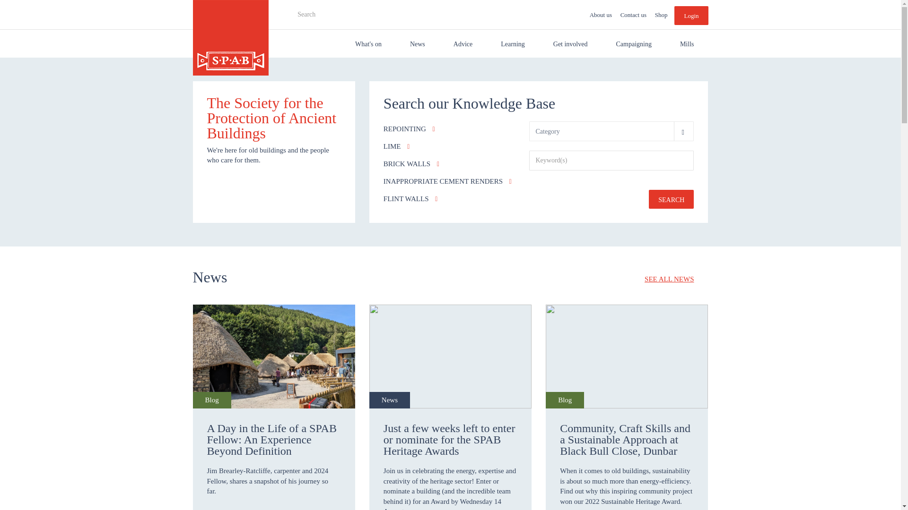 Image resolution: width=908 pixels, height=510 pixels. Describe the element at coordinates (601, 15) in the screenshot. I see `About us` at that location.